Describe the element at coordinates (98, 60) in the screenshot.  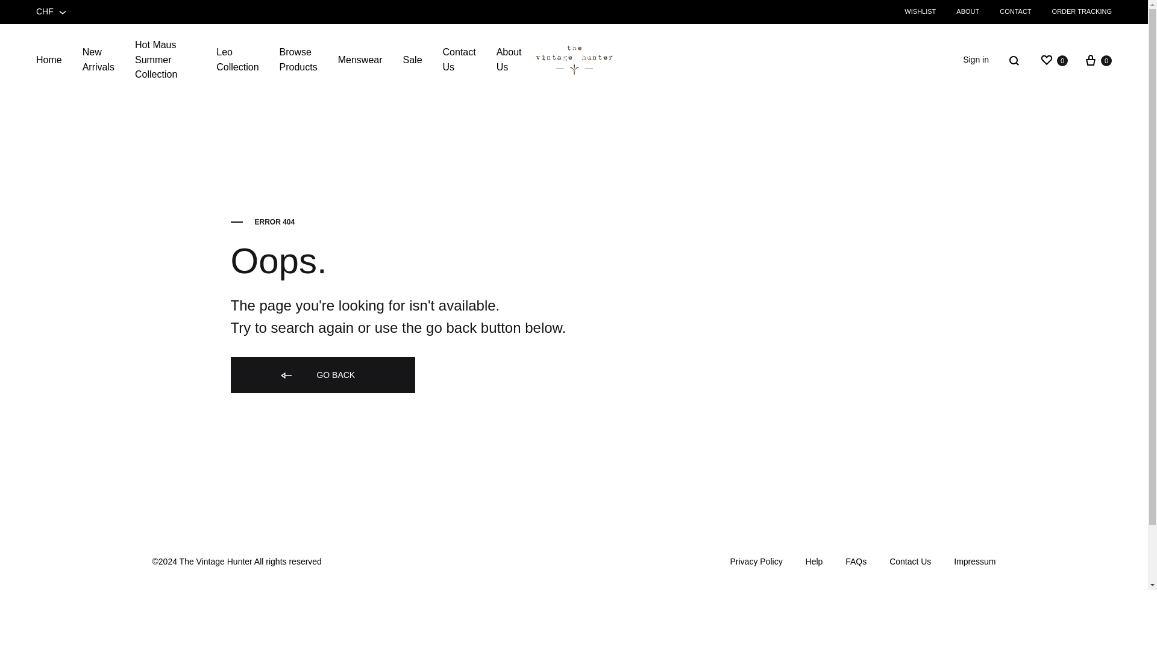
I see `New Arrivals` at that location.